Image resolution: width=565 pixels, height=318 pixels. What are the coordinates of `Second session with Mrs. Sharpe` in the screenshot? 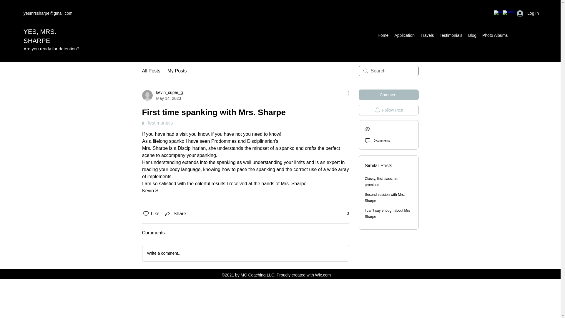 It's located at (385, 198).